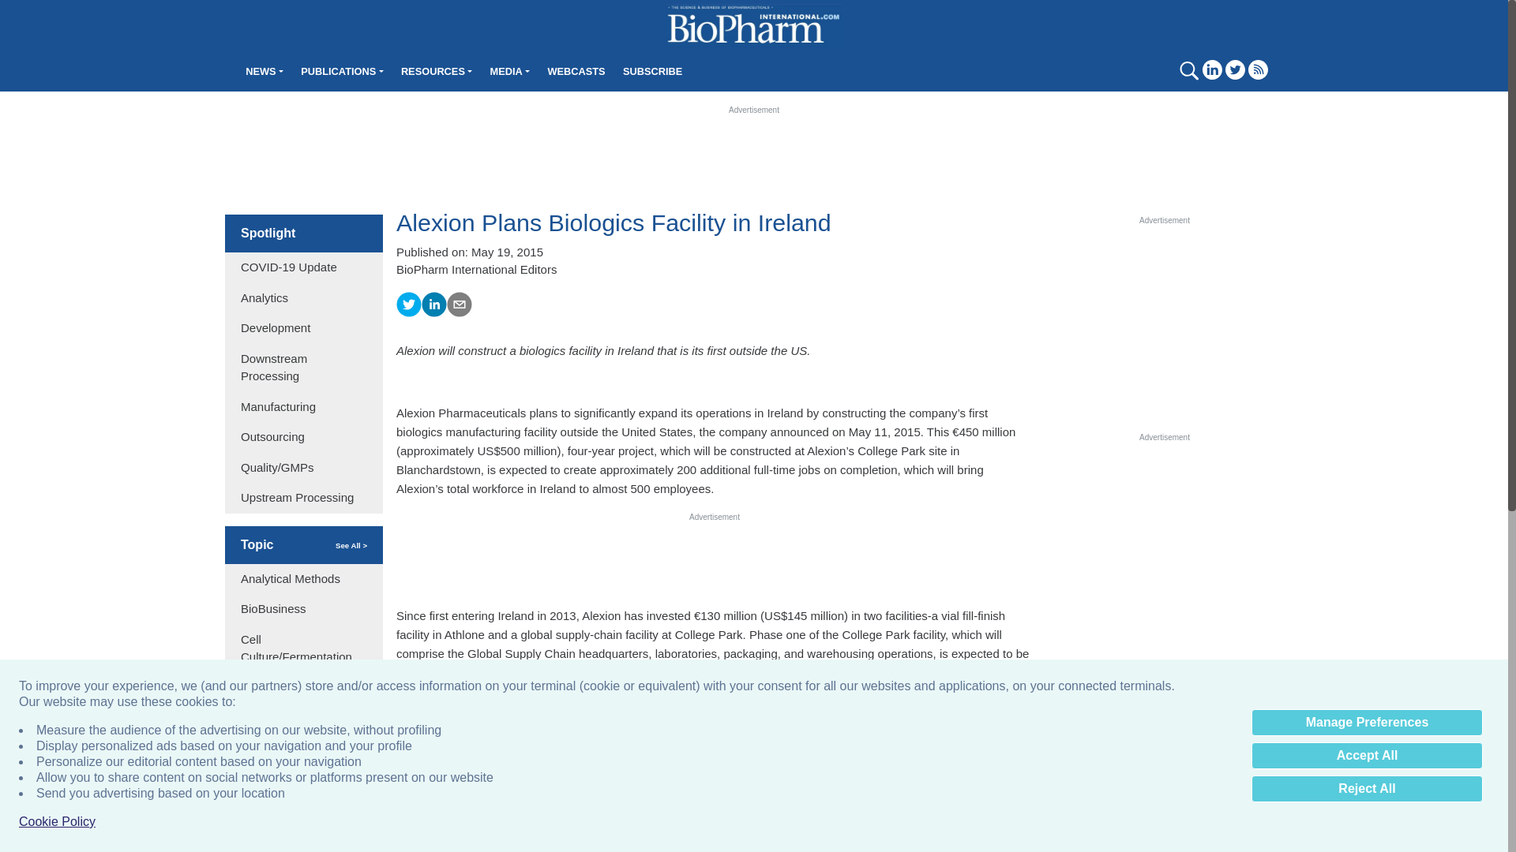 Image resolution: width=1516 pixels, height=852 pixels. Describe the element at coordinates (1164, 325) in the screenshot. I see `3rd party ad content` at that location.